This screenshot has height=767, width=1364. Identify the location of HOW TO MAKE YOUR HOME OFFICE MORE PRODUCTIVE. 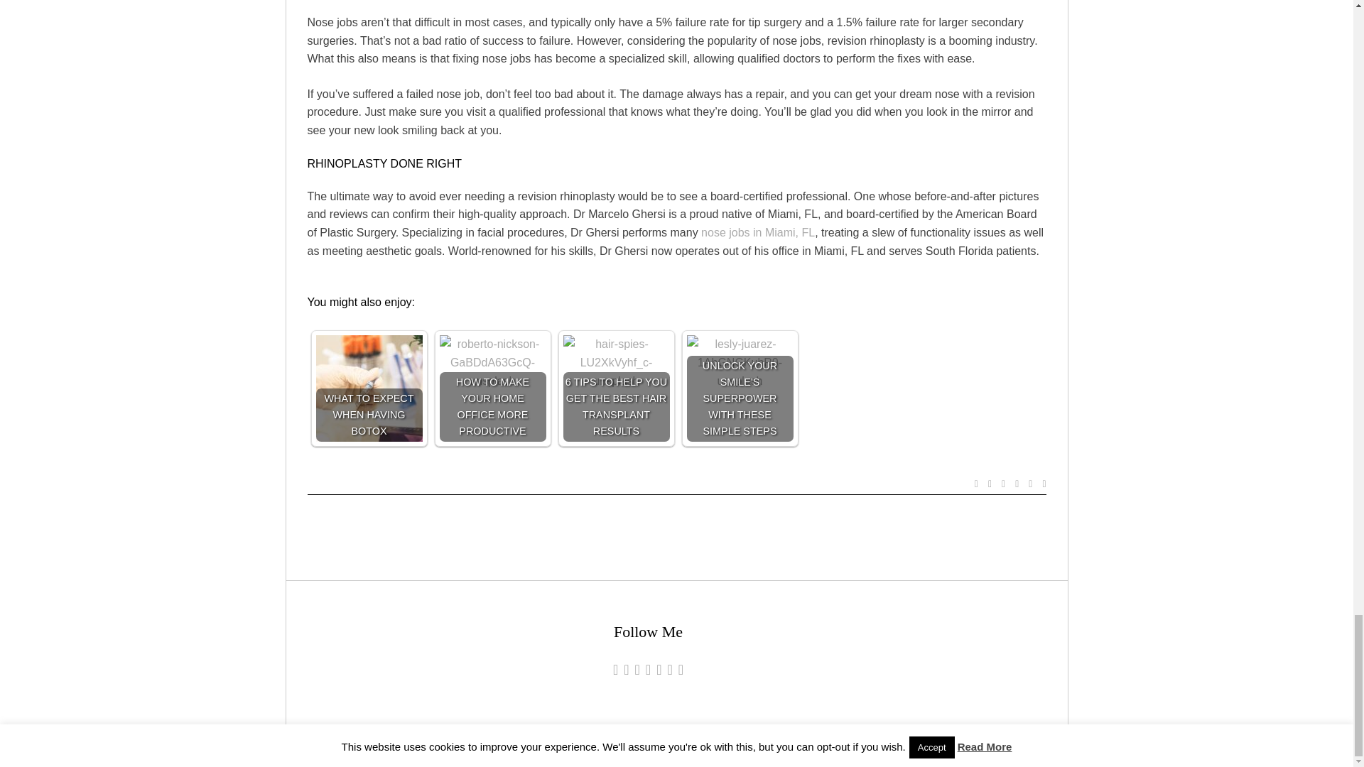
(492, 388).